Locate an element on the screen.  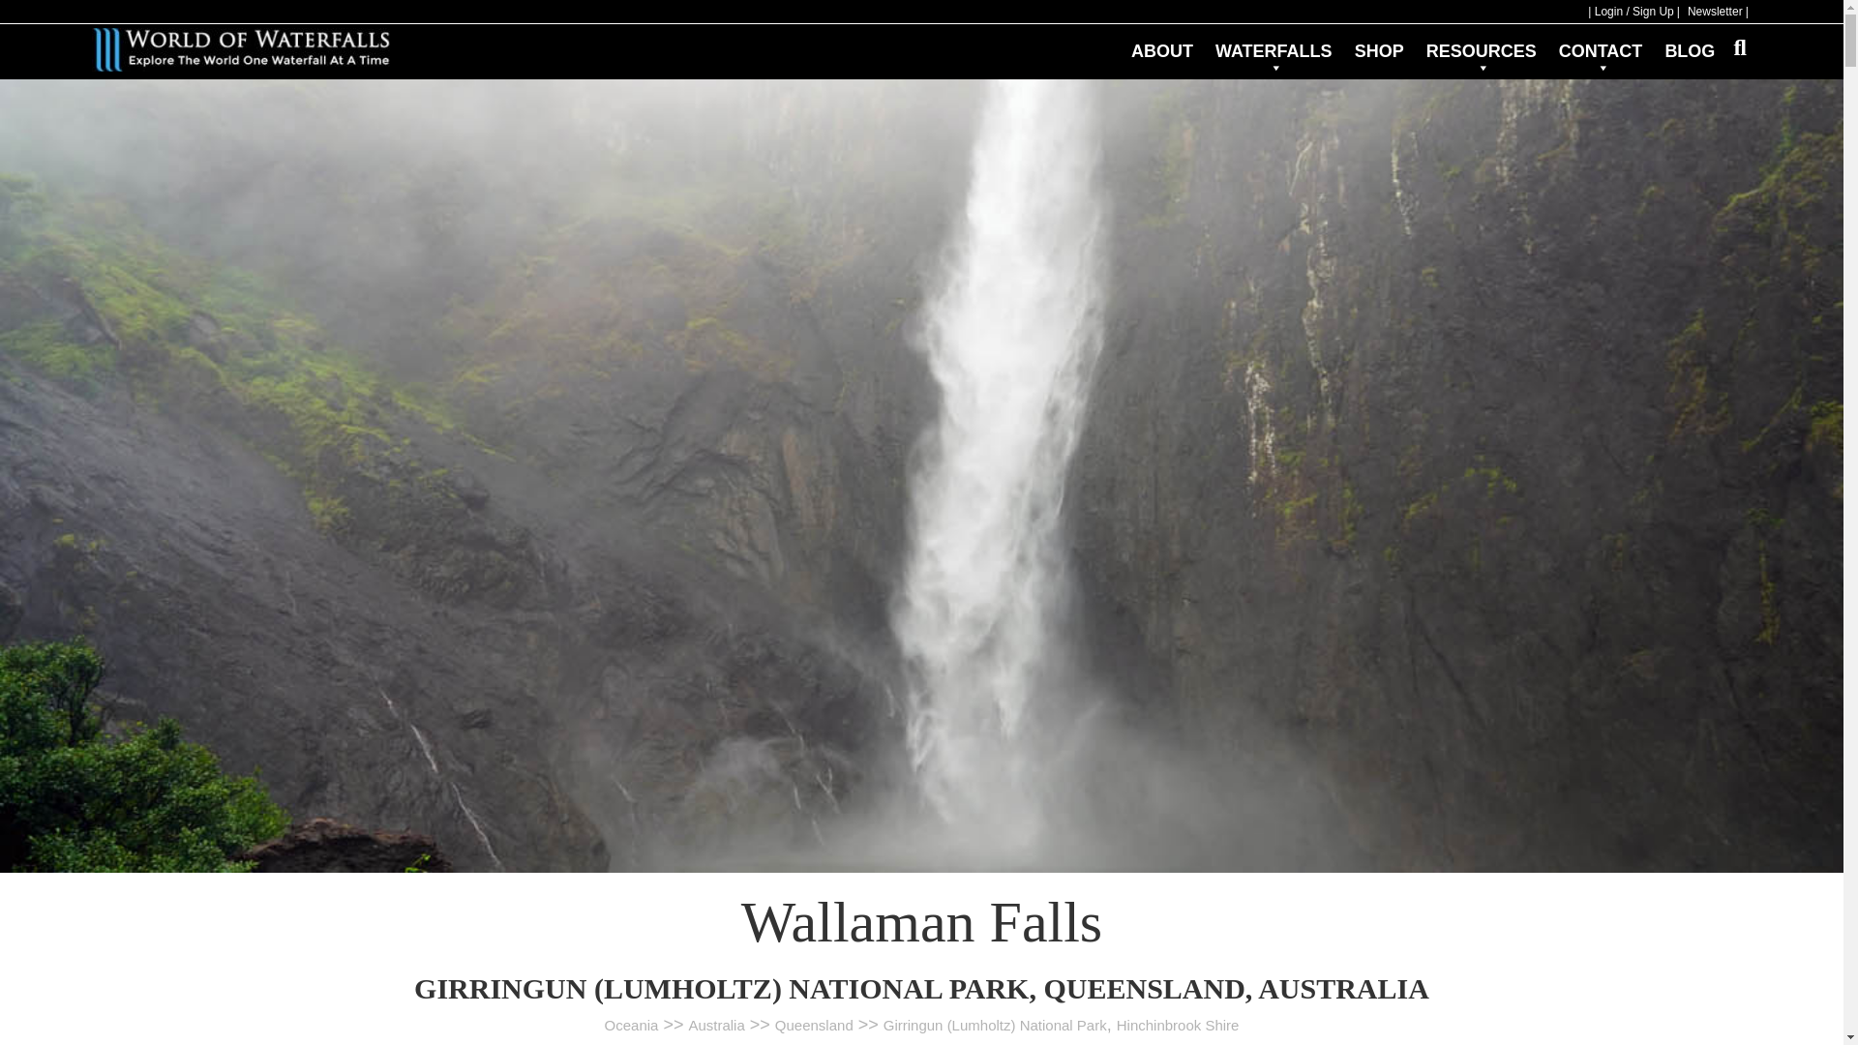
ABOUT is located at coordinates (1161, 41).